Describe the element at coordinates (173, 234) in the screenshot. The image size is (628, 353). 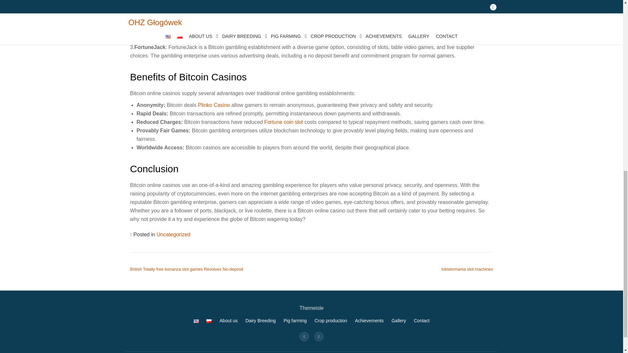
I see `Uncategorized` at that location.